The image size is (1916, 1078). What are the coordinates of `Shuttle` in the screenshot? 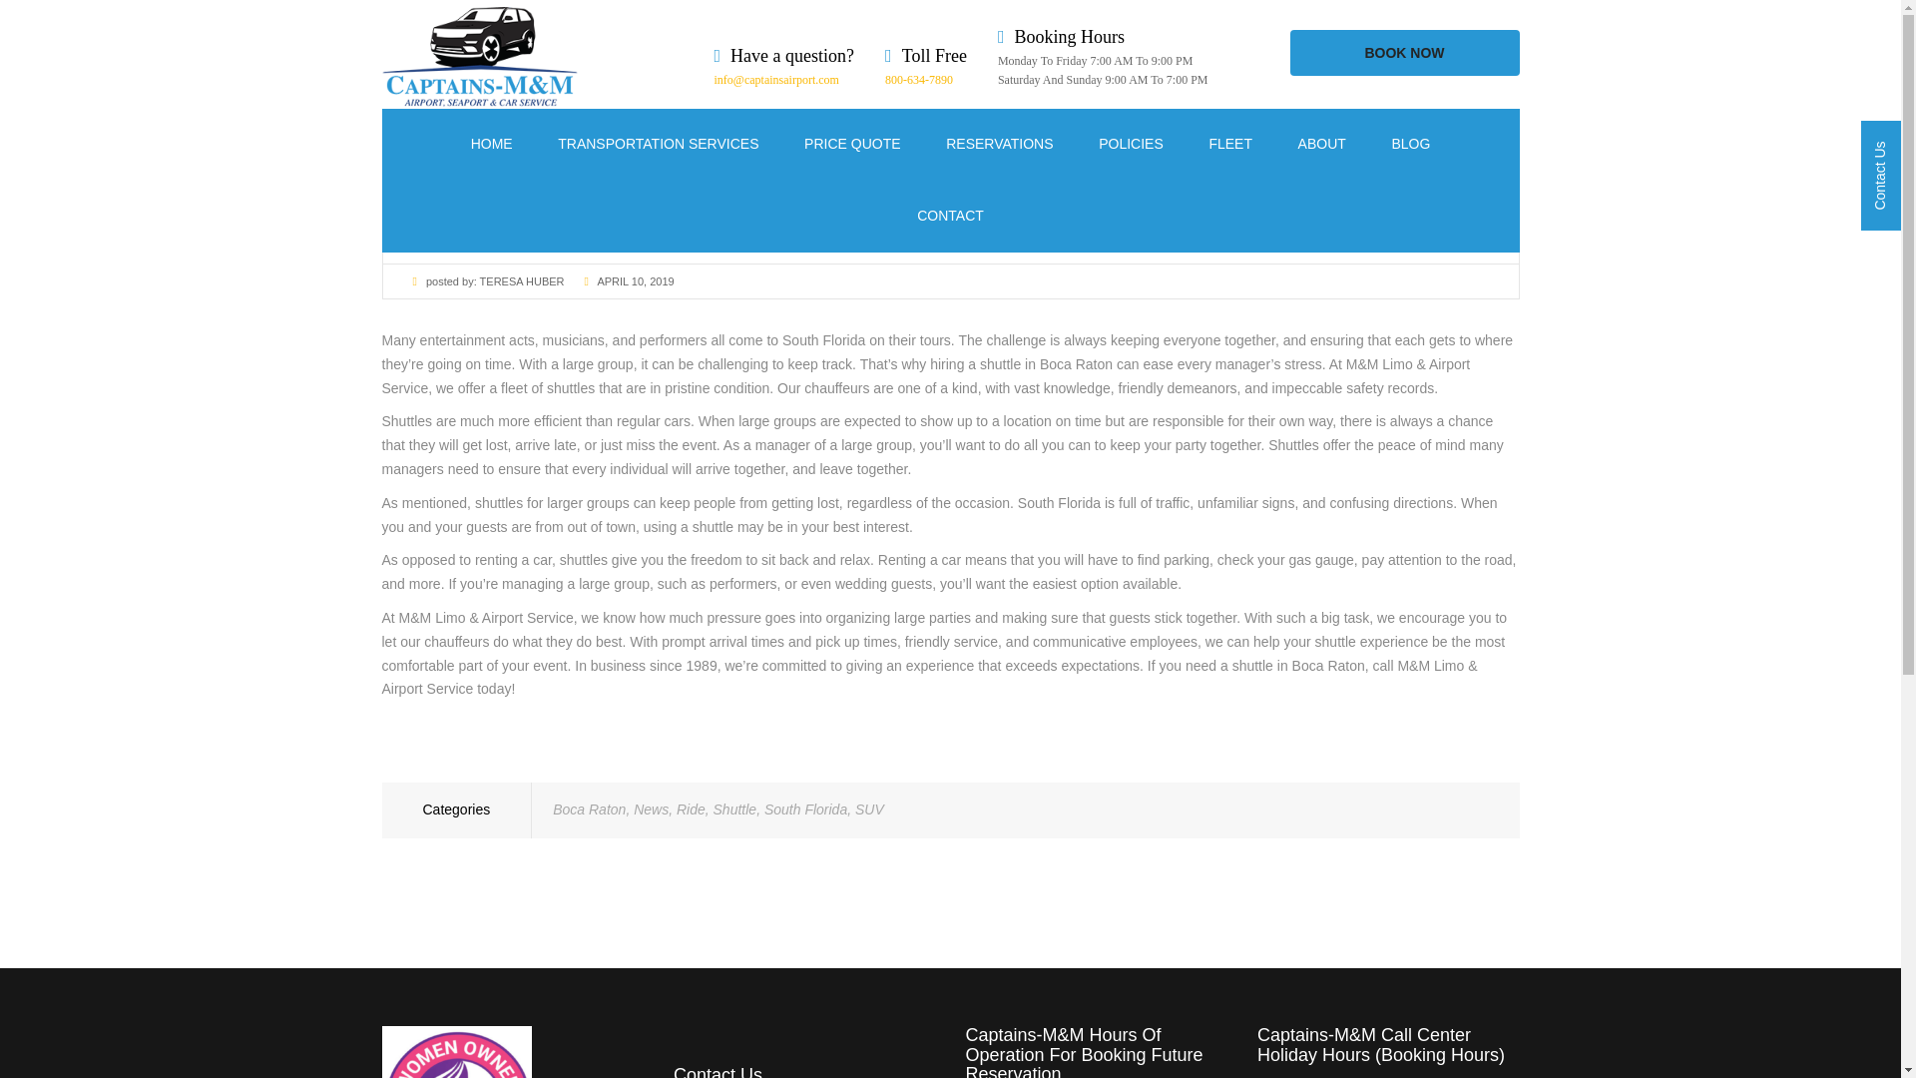 It's located at (734, 808).